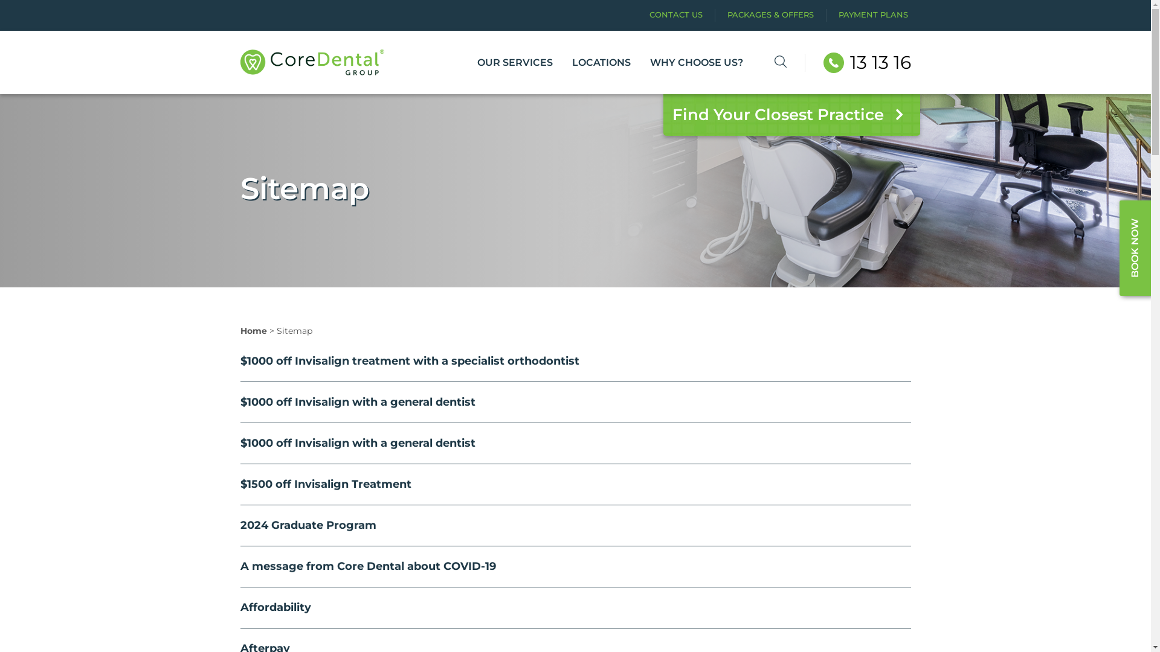  I want to click on OUR SERVICES, so click(515, 63).